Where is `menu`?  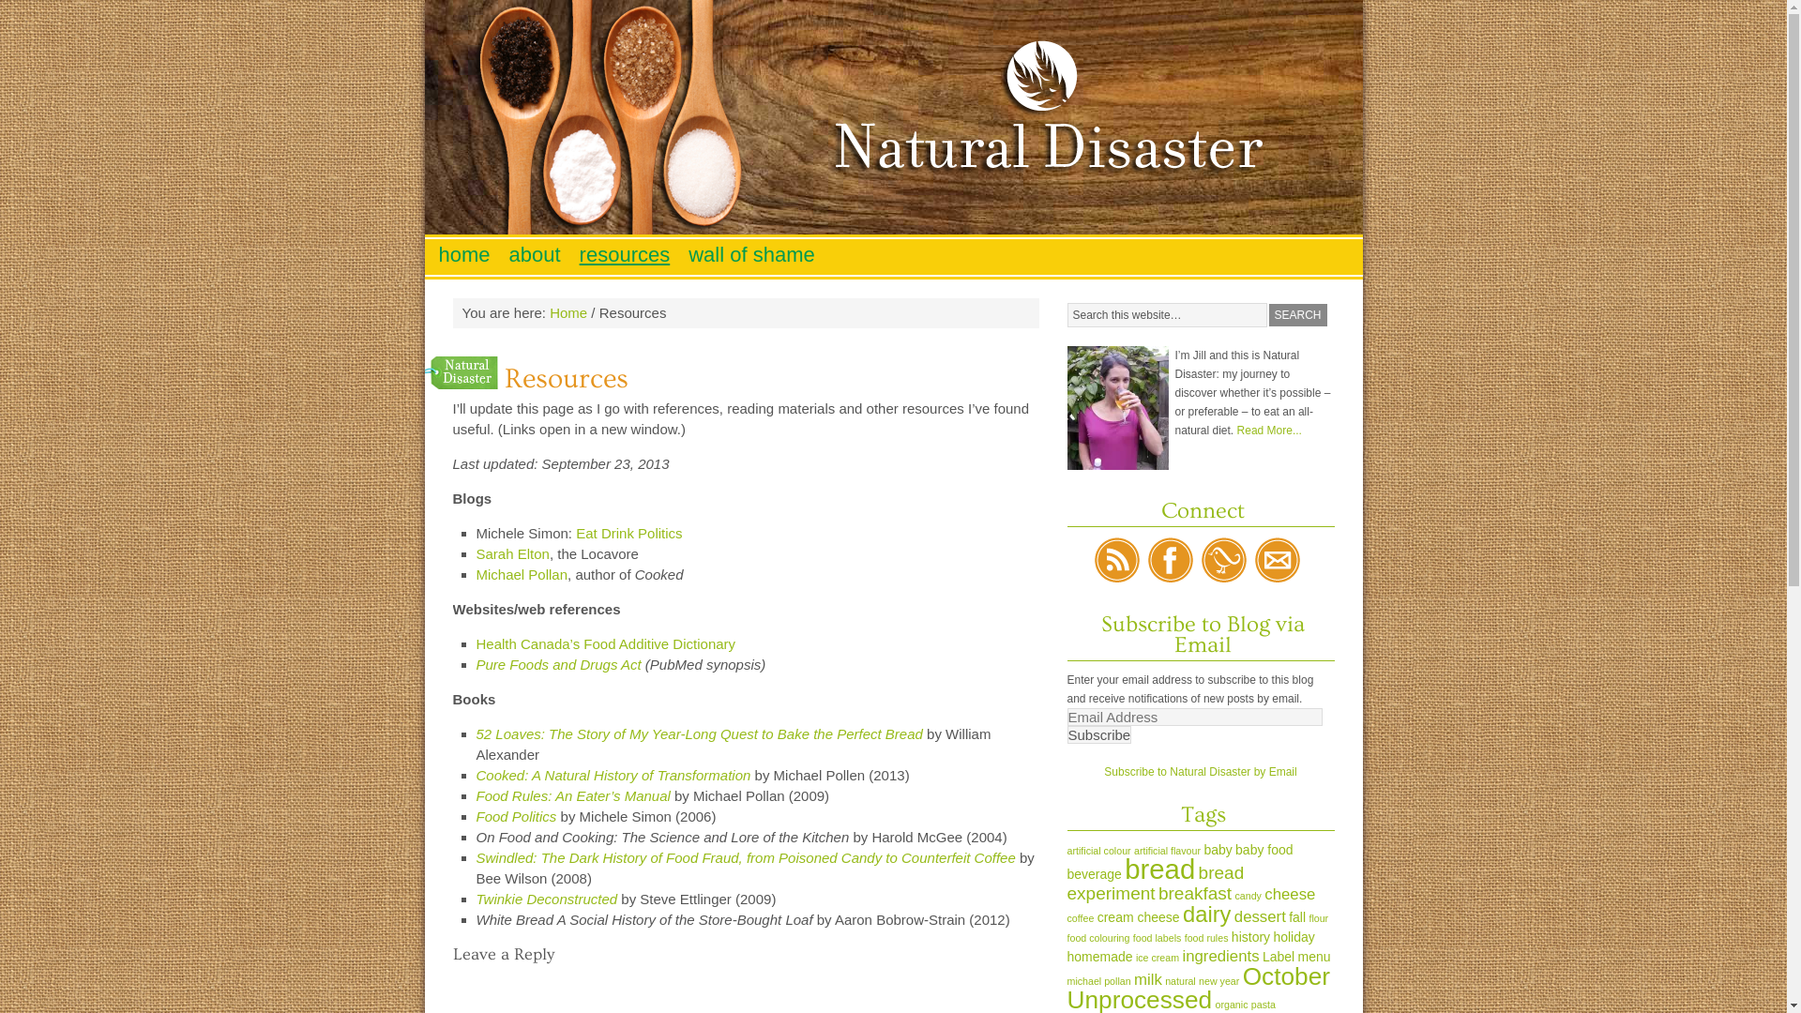
menu is located at coordinates (1315, 957).